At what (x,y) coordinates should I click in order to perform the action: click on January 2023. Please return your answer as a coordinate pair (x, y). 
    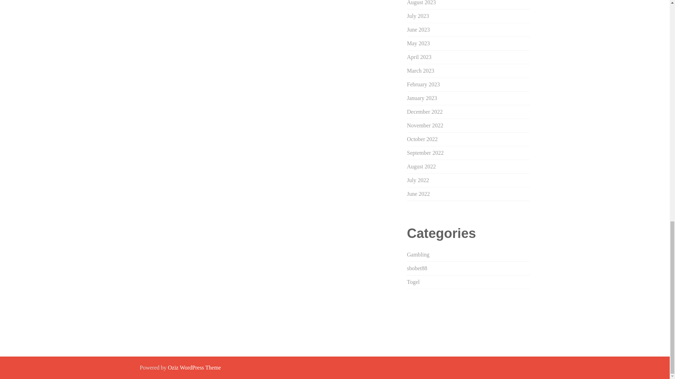
    Looking at the image, I should click on (422, 98).